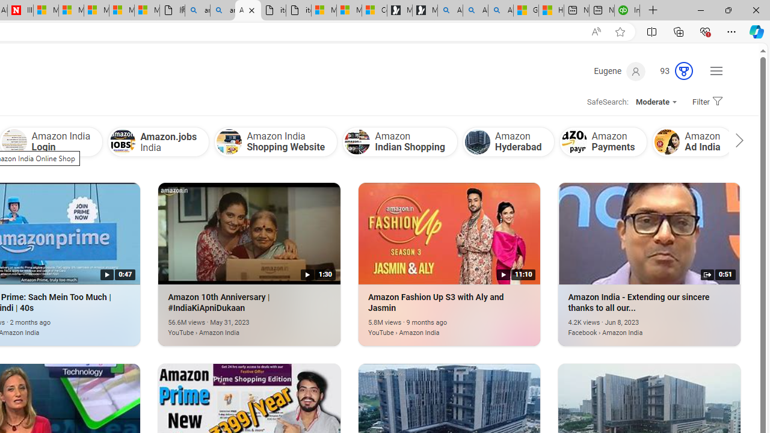 The width and height of the screenshot is (770, 433). Describe the element at coordinates (705, 102) in the screenshot. I see `Filter` at that location.